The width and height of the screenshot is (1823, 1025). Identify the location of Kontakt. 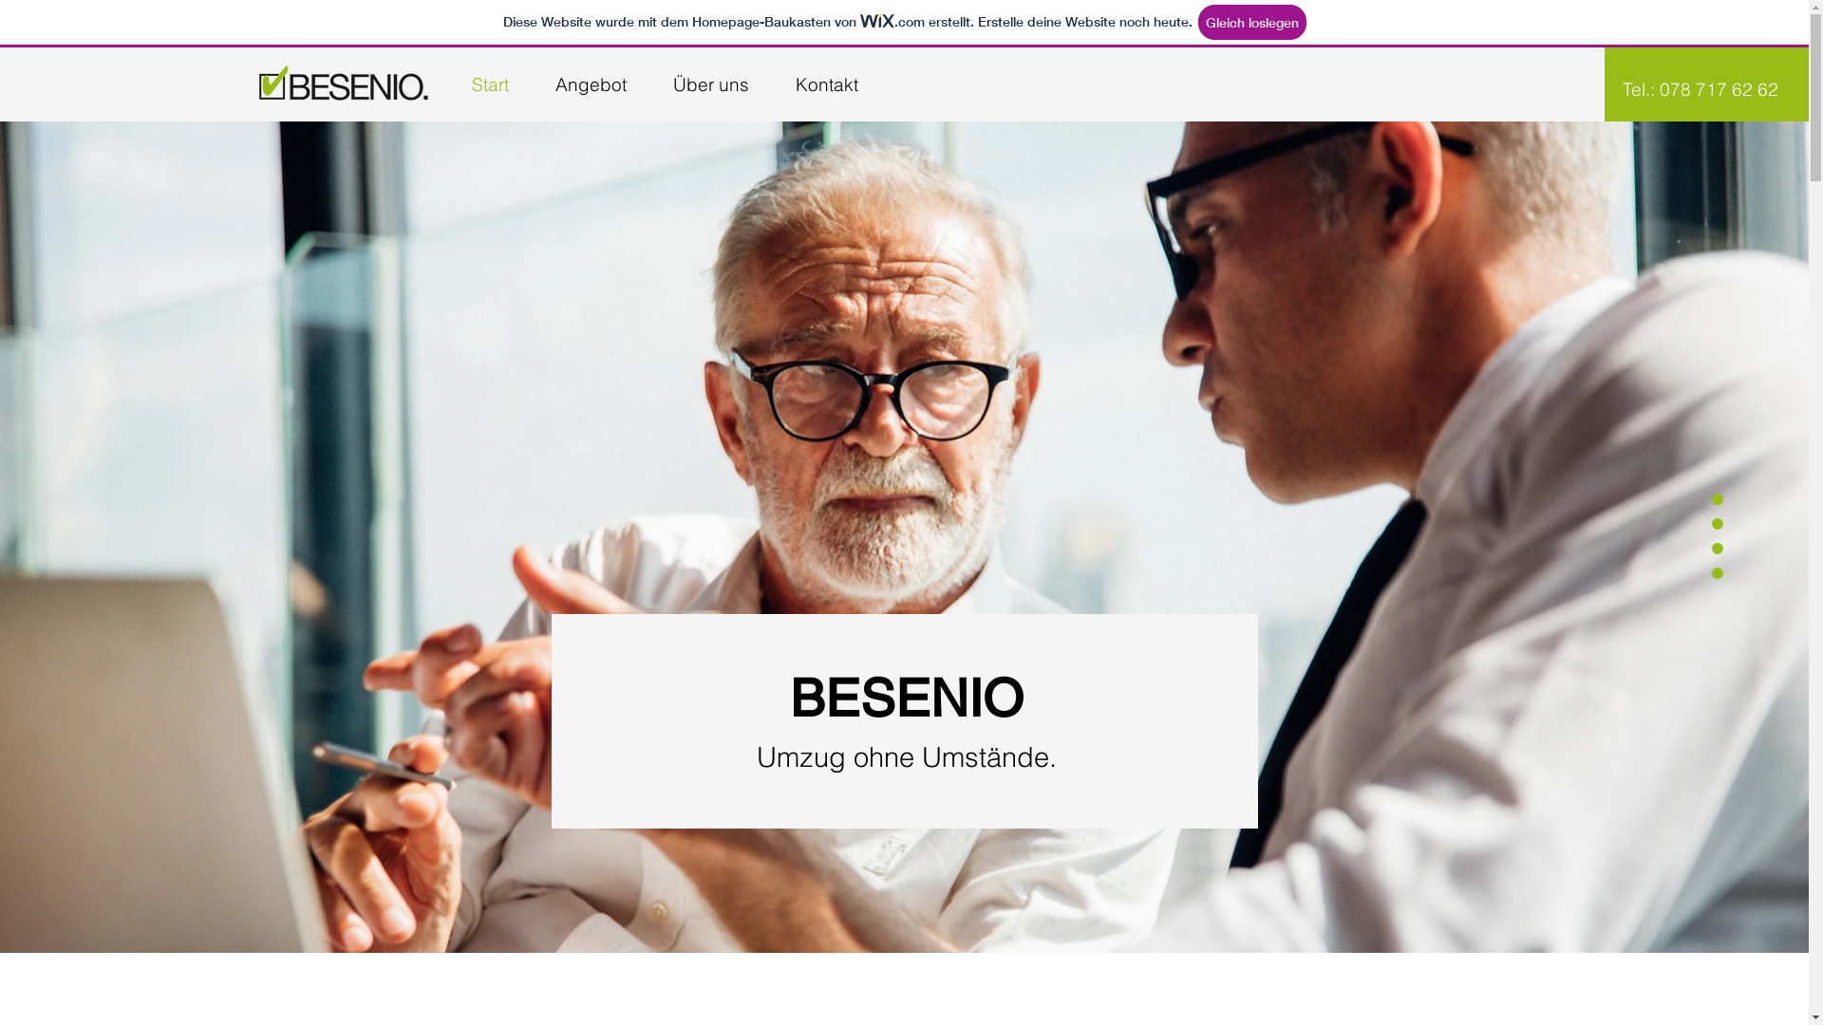
(827, 84).